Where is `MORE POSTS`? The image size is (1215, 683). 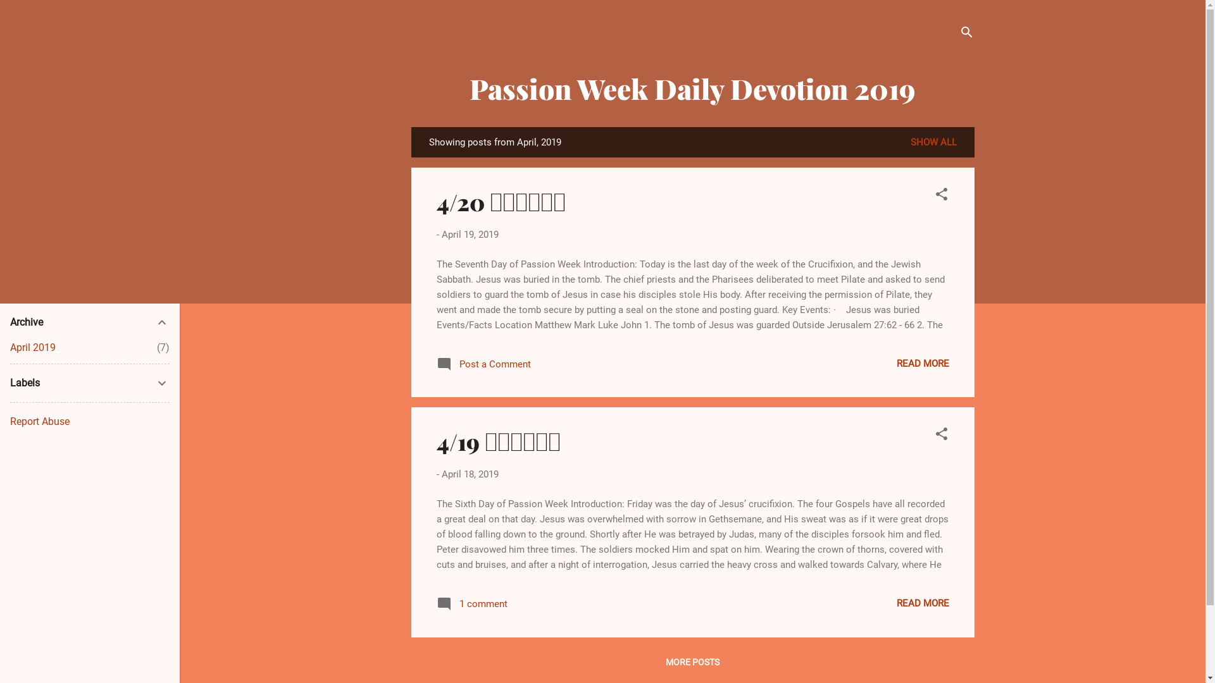
MORE POSTS is located at coordinates (692, 661).